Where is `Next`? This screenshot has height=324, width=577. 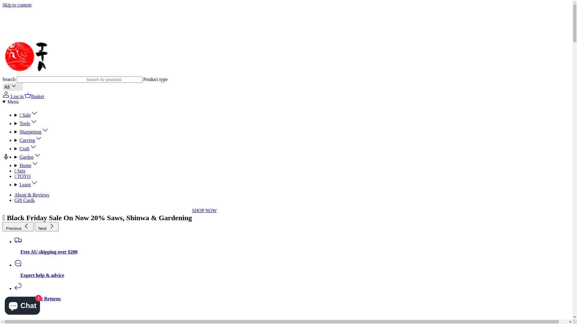
Next is located at coordinates (47, 227).